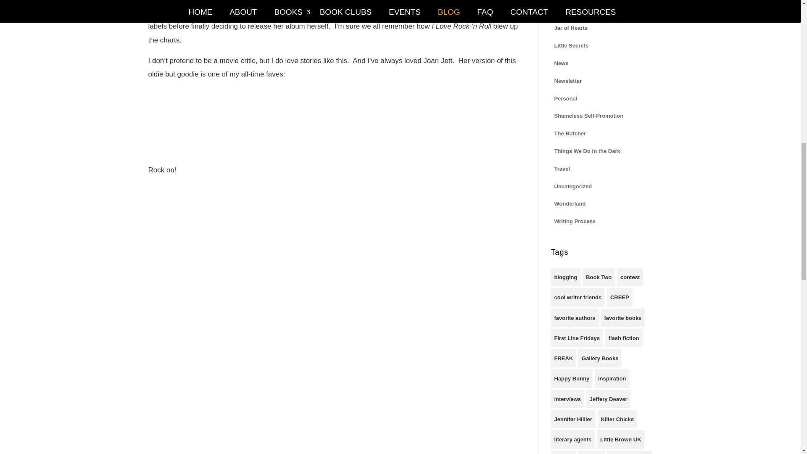  What do you see at coordinates (588, 115) in the screenshot?
I see `Shameless Self-Promotion` at bounding box center [588, 115].